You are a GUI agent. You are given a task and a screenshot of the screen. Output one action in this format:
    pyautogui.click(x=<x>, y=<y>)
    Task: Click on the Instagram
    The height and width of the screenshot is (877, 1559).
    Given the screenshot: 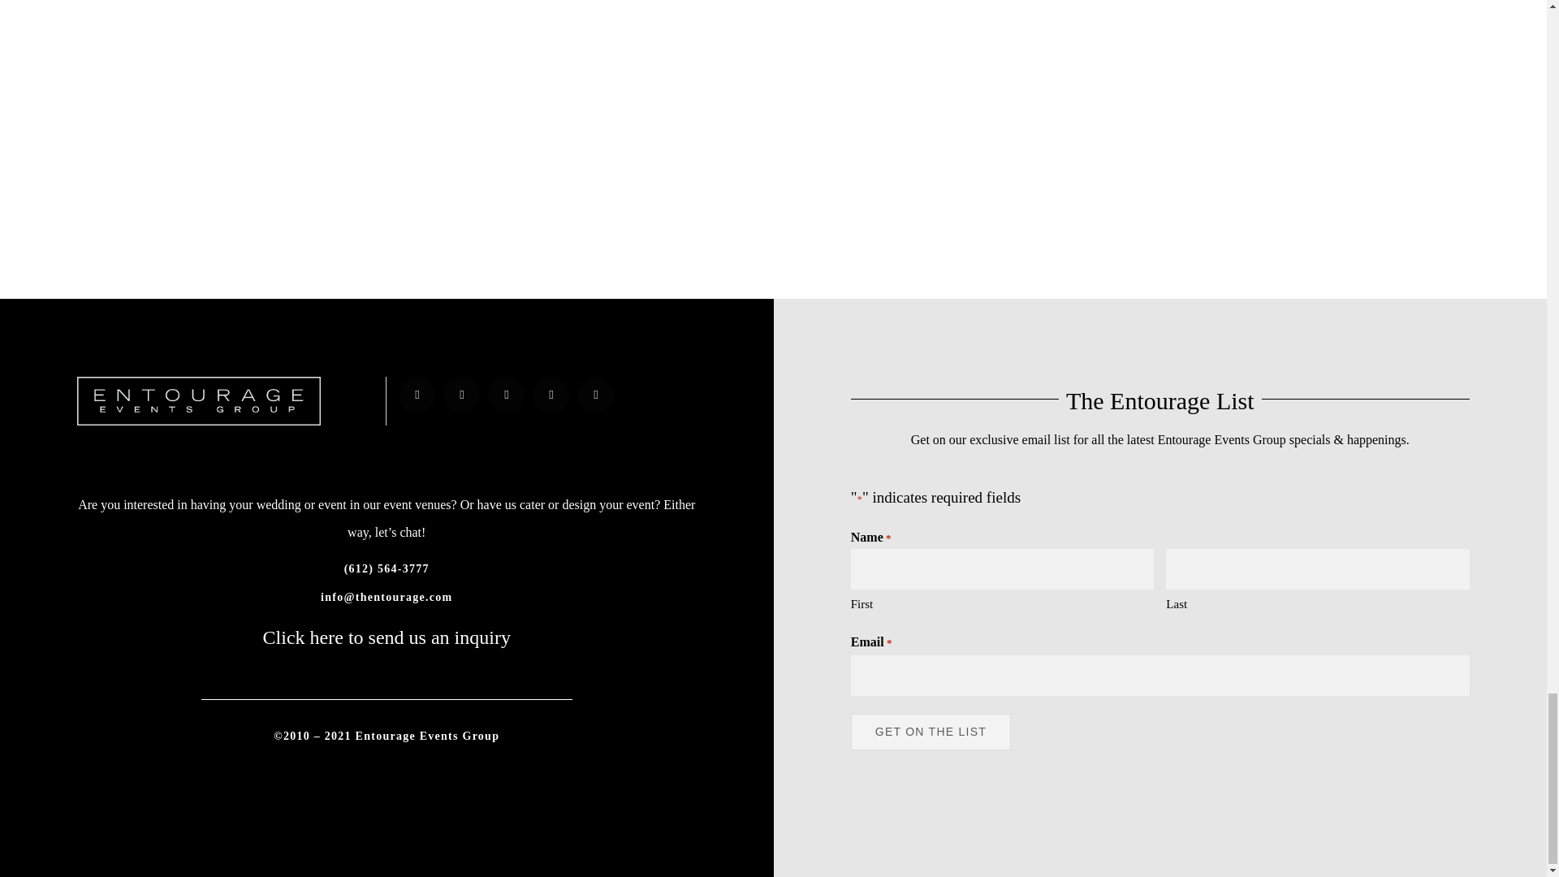 What is the action you would take?
    pyautogui.click(x=461, y=395)
    